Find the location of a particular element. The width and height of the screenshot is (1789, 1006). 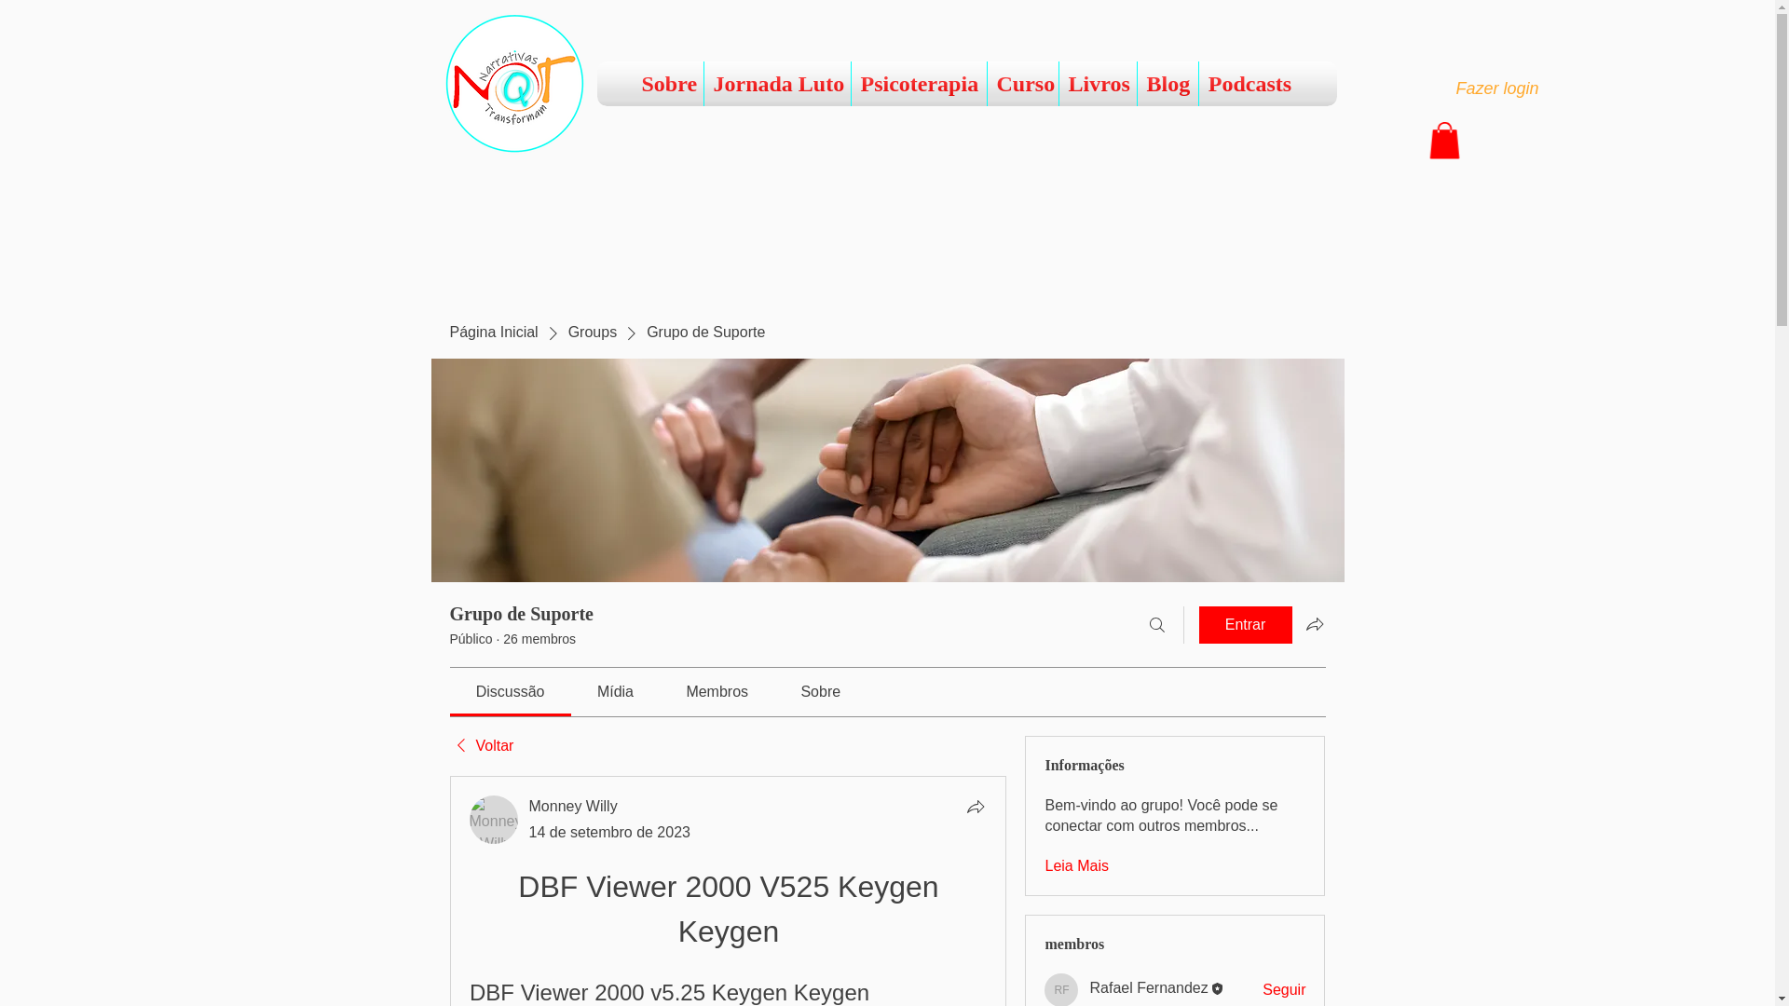

Livros is located at coordinates (1098, 84).